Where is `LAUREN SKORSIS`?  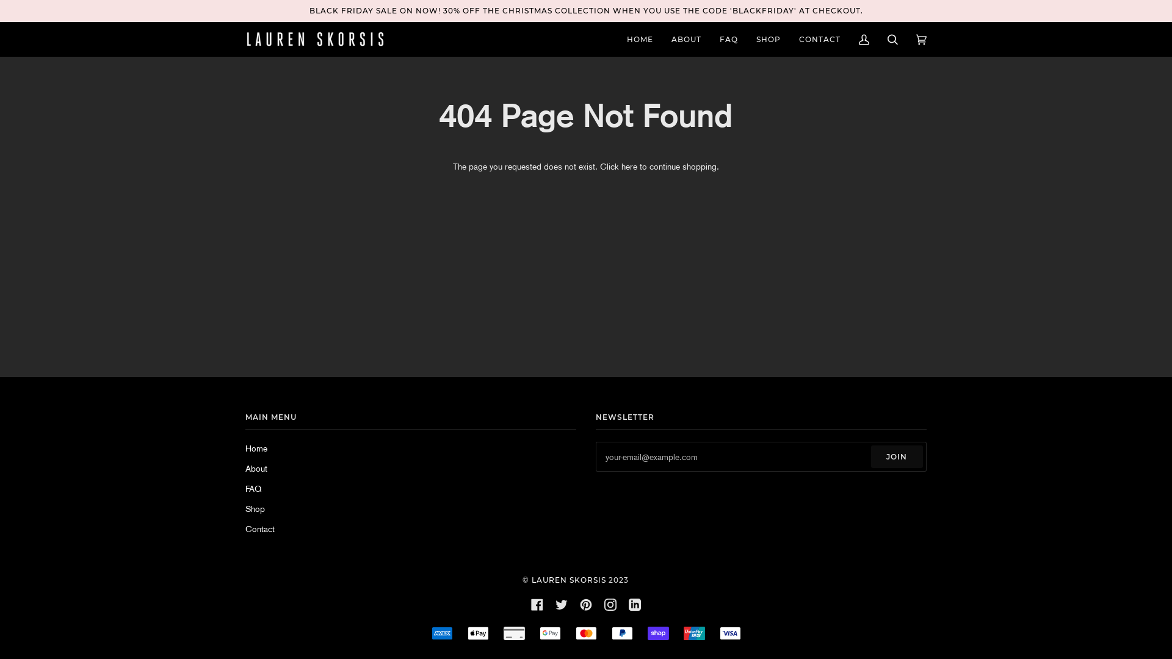
LAUREN SKORSIS is located at coordinates (569, 580).